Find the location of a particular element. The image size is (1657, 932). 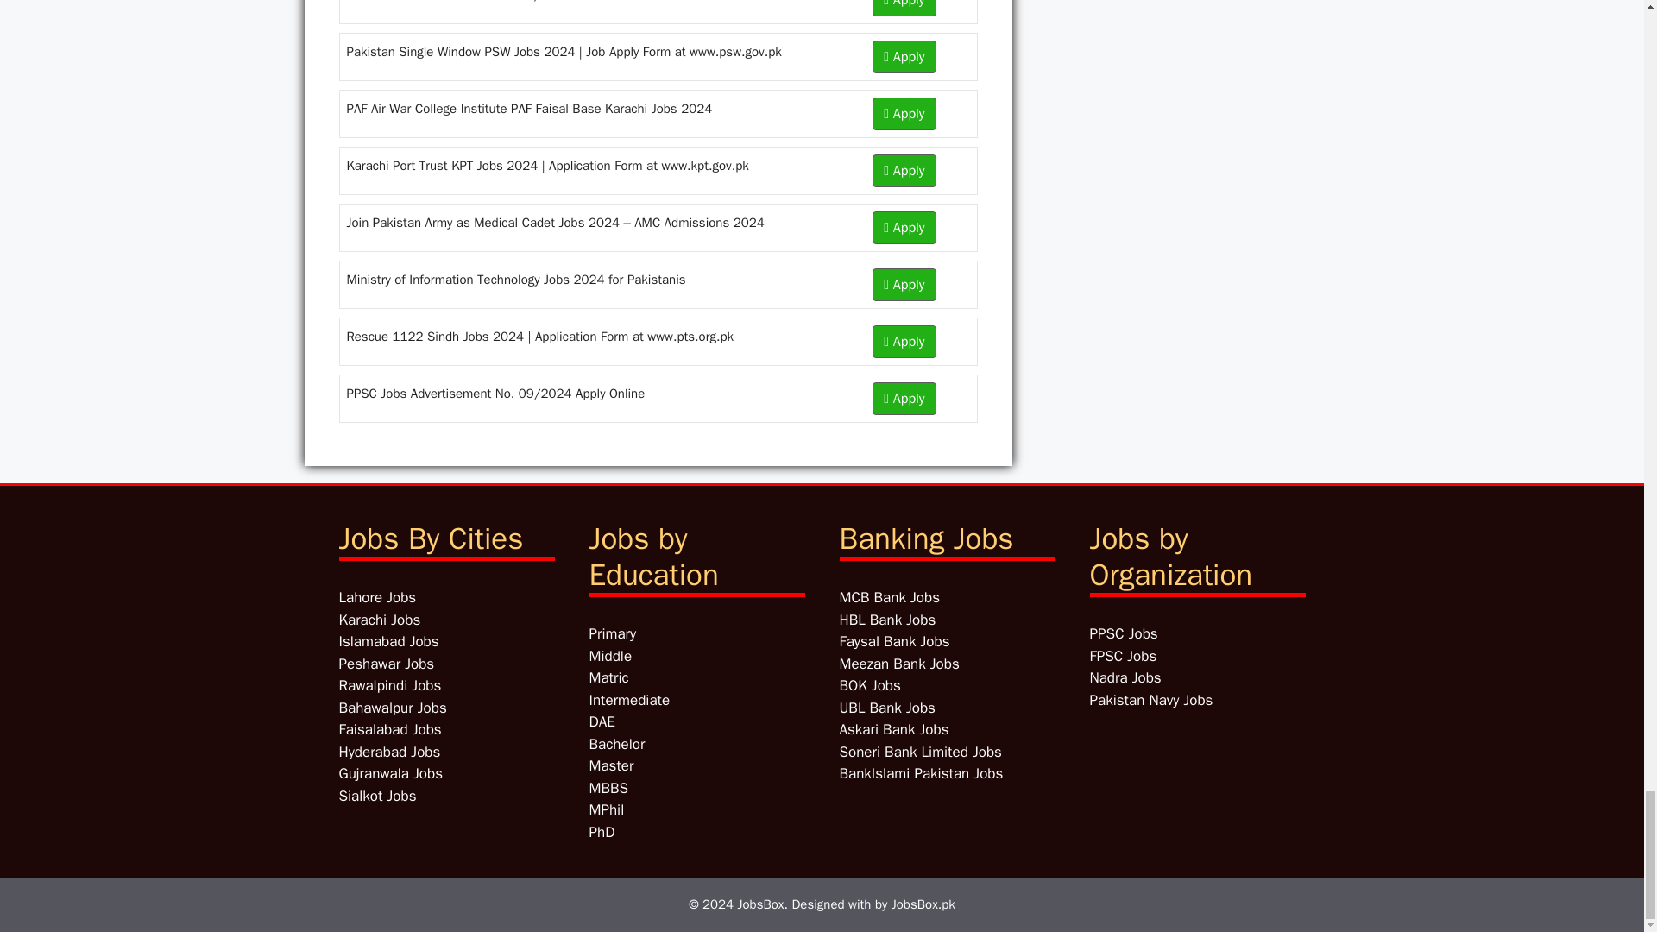

Apply is located at coordinates (904, 341).